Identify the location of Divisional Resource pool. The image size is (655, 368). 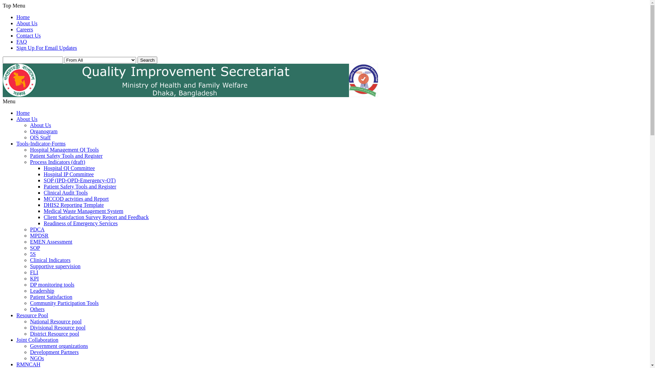
(58, 328).